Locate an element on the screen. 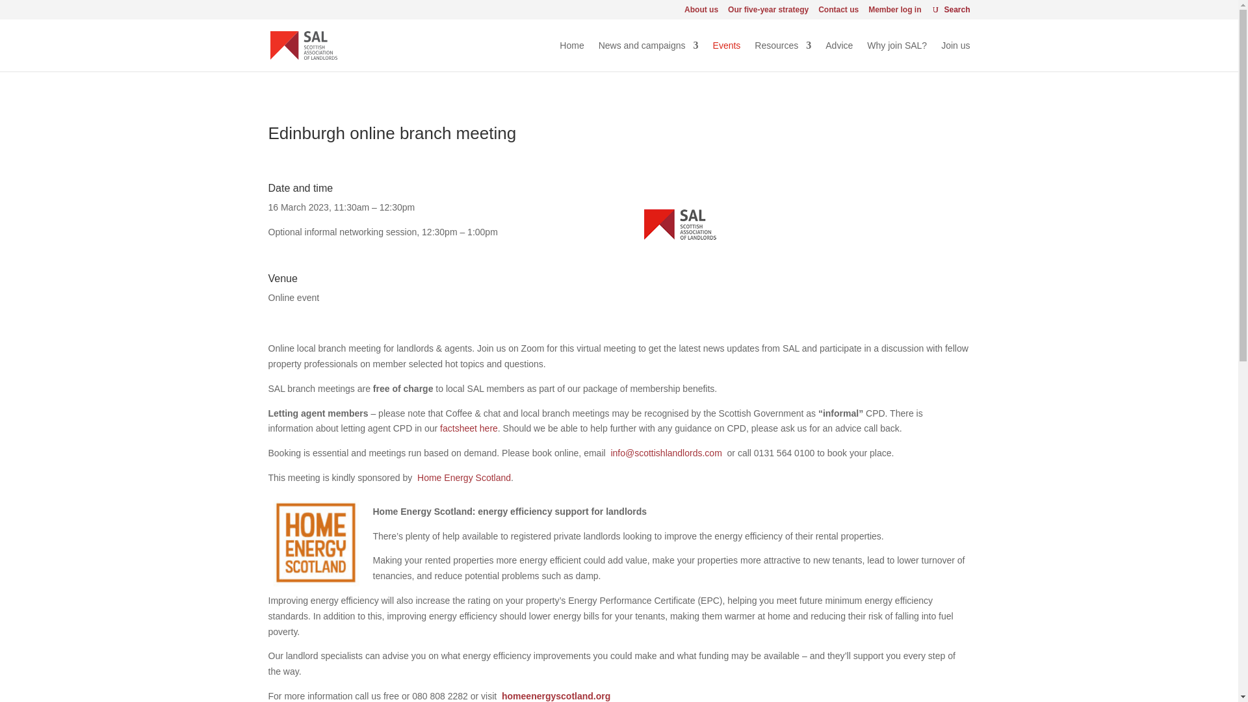 The height and width of the screenshot is (702, 1248). News and campaigns is located at coordinates (649, 56).